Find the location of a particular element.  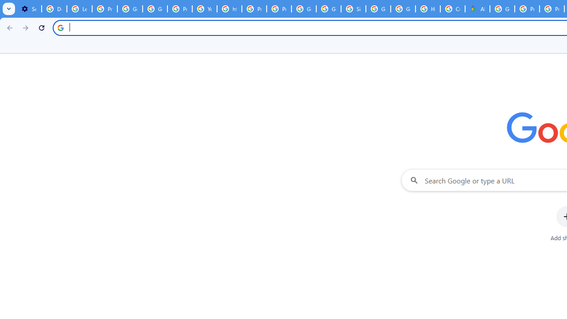

Privacy Help Center - Policies Help is located at coordinates (527, 9).